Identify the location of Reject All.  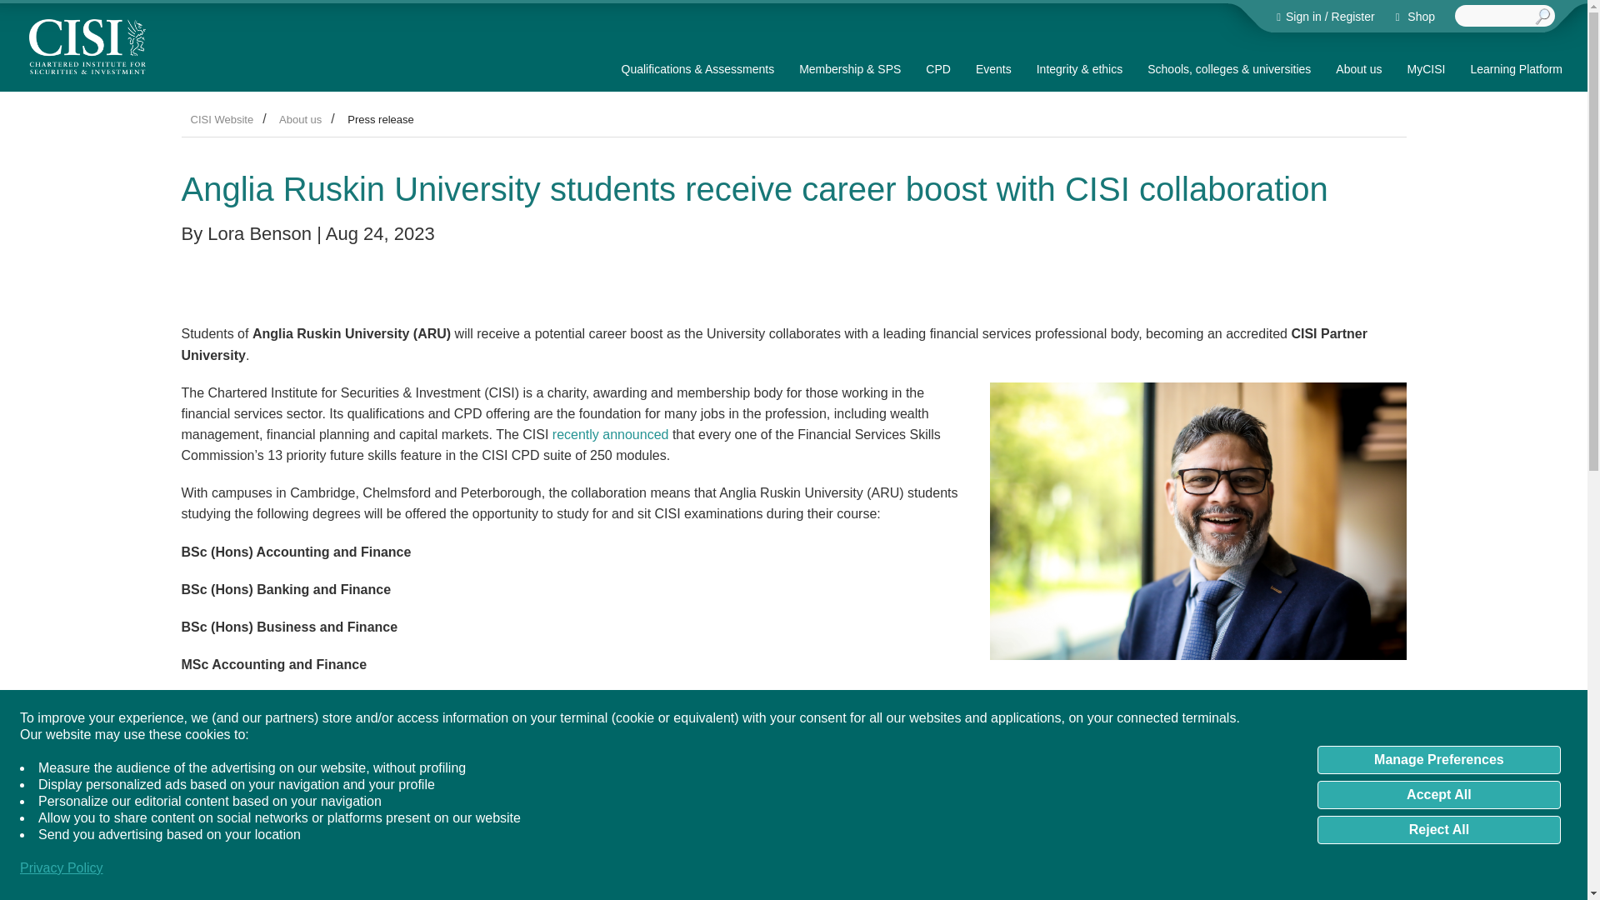
(1438, 830).